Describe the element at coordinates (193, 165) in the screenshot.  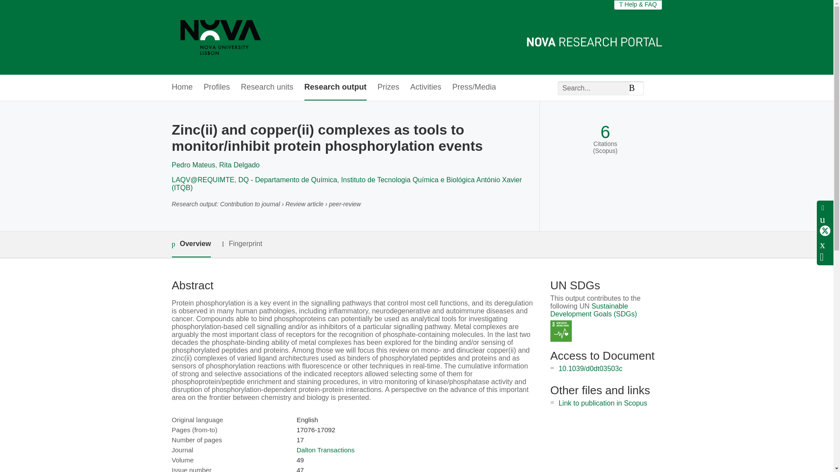
I see `Pedro Mateus` at that location.